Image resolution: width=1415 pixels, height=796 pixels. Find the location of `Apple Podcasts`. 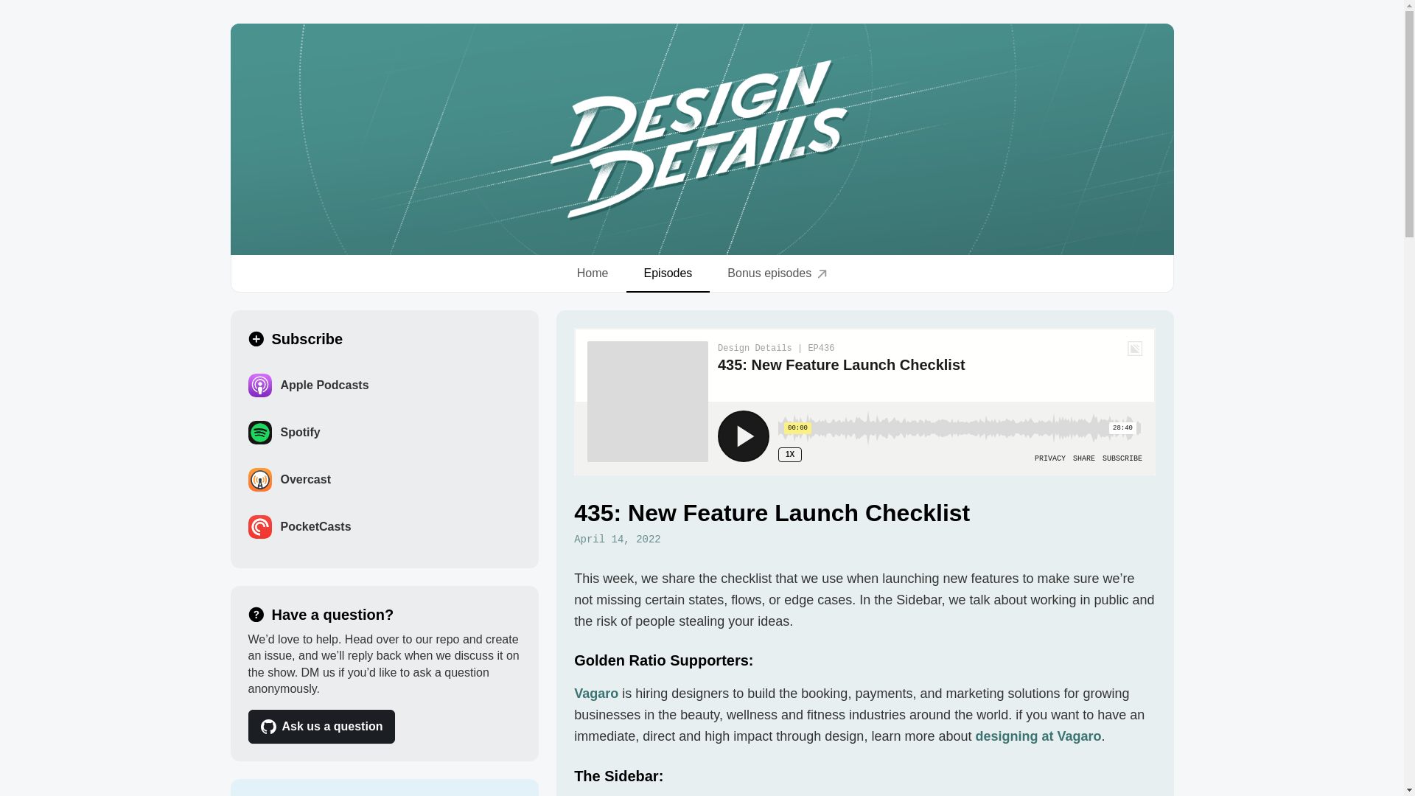

Apple Podcasts is located at coordinates (384, 385).